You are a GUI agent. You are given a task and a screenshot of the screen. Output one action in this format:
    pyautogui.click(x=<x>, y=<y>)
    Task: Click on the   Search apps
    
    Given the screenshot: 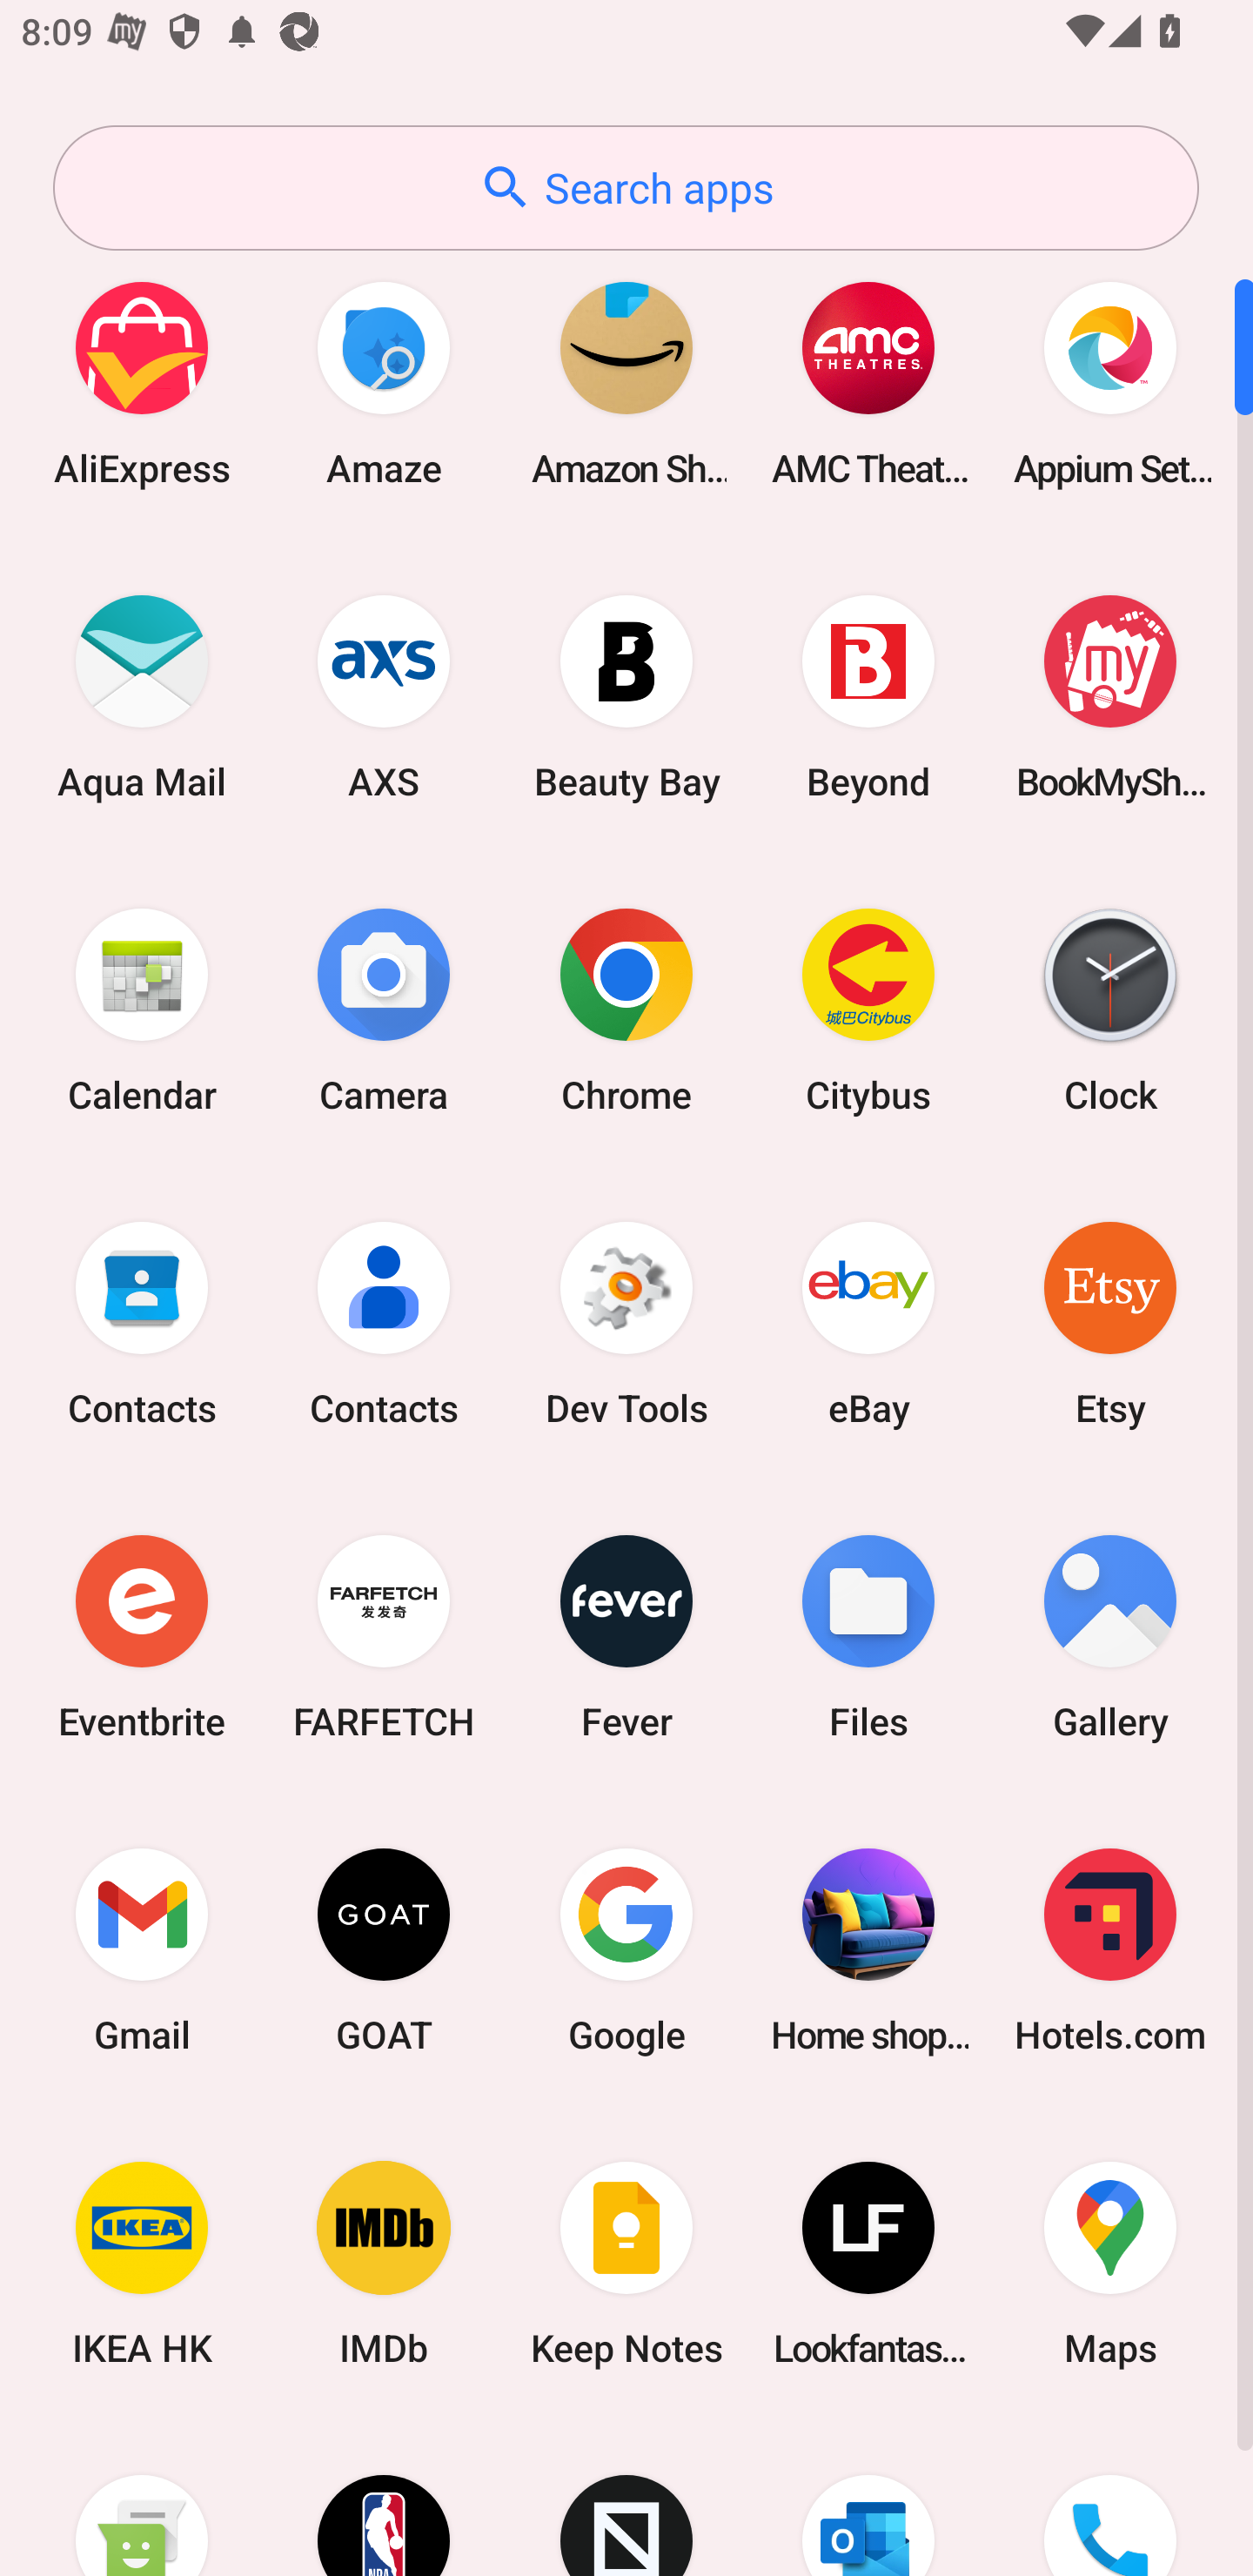 What is the action you would take?
    pyautogui.click(x=626, y=188)
    